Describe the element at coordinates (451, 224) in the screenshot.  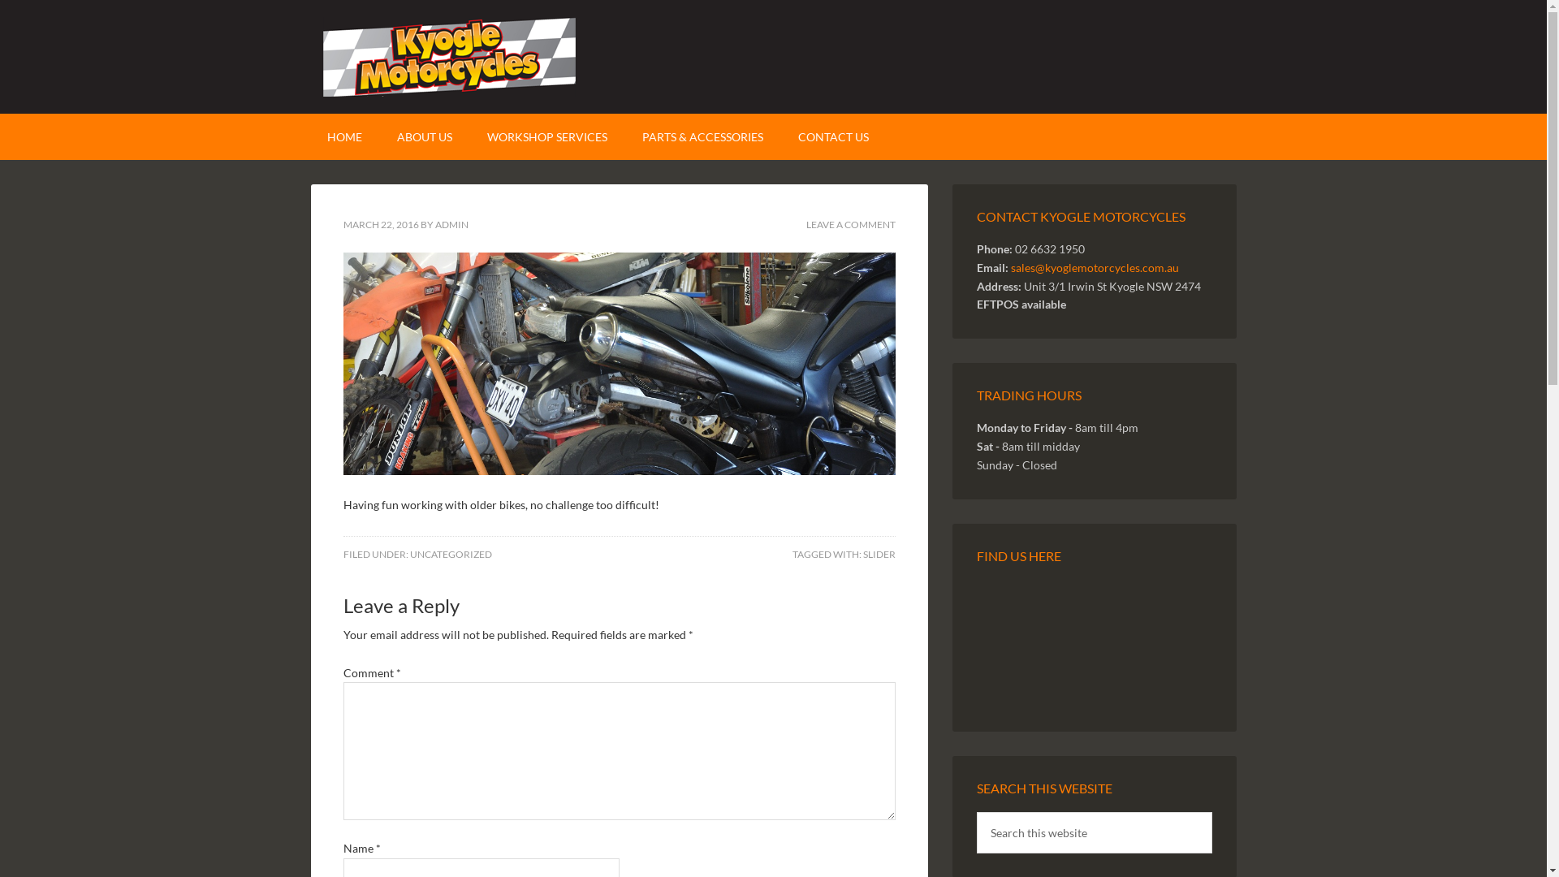
I see `ADMIN` at that location.